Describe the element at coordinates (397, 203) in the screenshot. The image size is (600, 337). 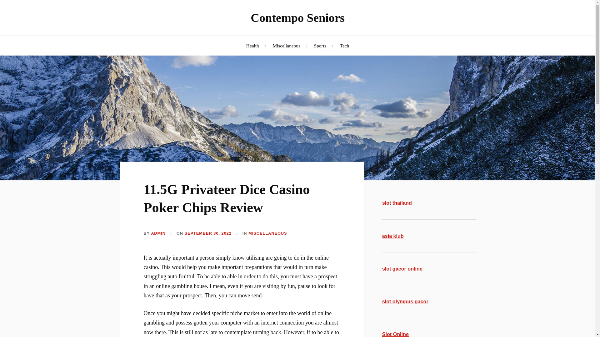
I see `slot thailand` at that location.